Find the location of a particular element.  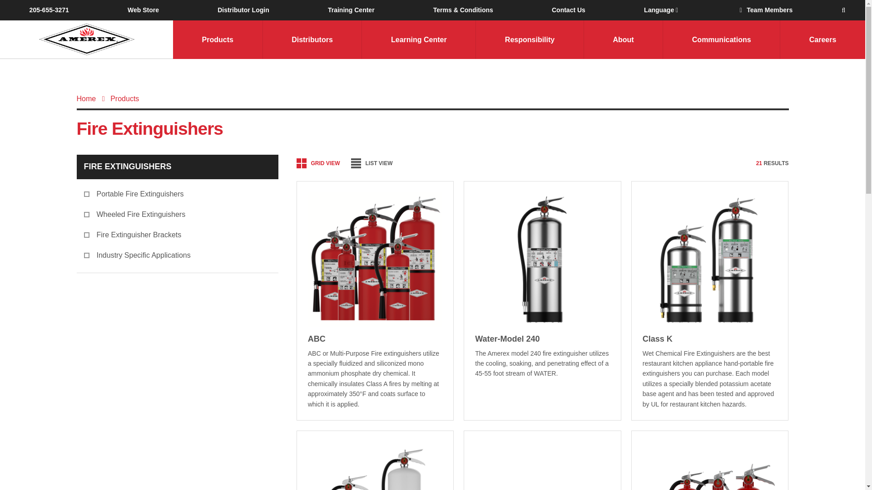

Contact Us is located at coordinates (569, 10).